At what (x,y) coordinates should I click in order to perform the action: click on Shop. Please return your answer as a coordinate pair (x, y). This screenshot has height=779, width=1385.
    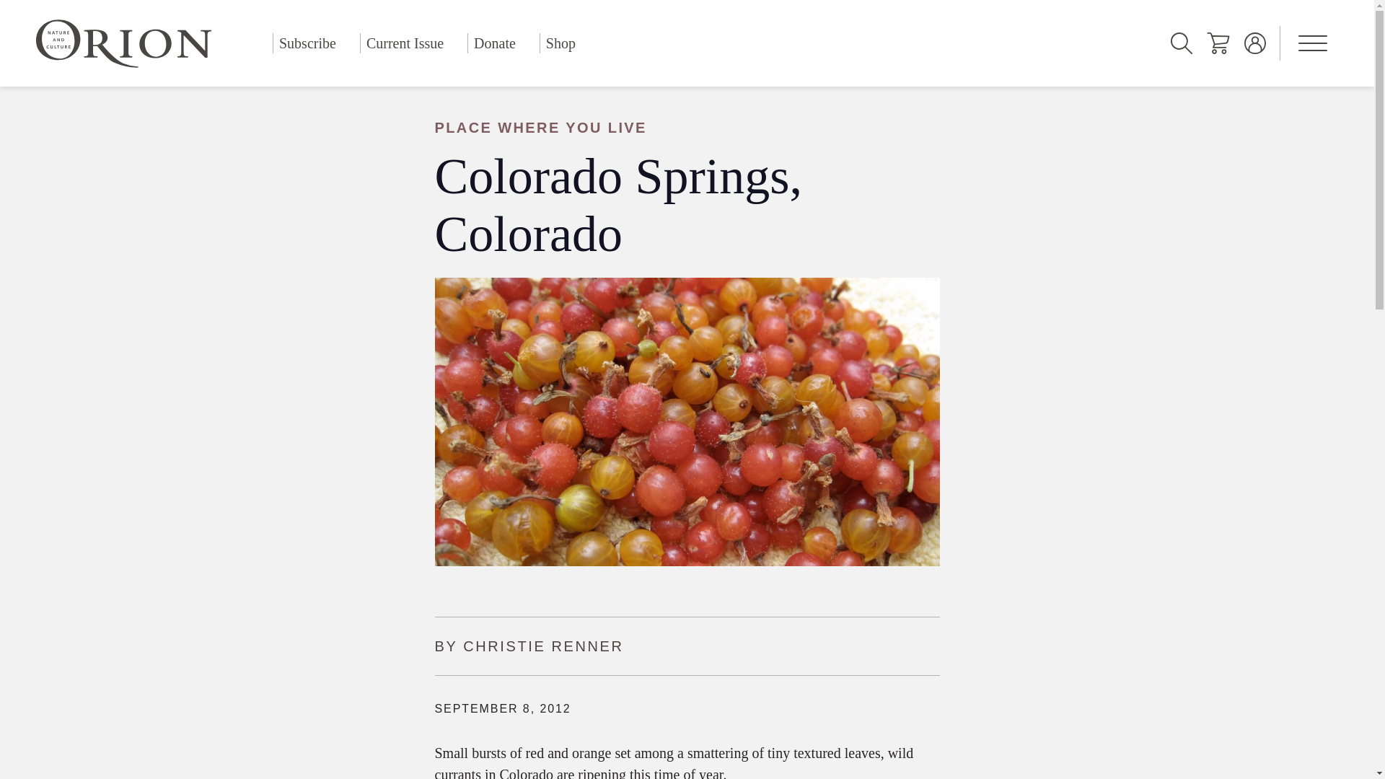
    Looking at the image, I should click on (560, 43).